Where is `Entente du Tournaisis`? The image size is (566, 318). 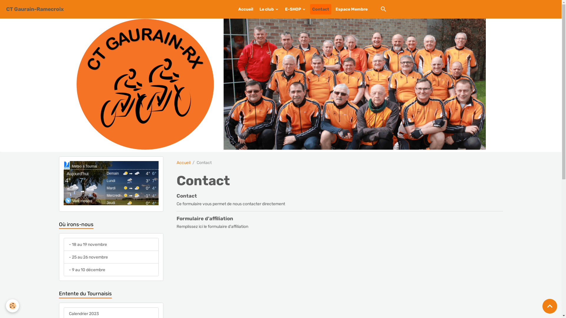
Entente du Tournaisis is located at coordinates (111, 294).